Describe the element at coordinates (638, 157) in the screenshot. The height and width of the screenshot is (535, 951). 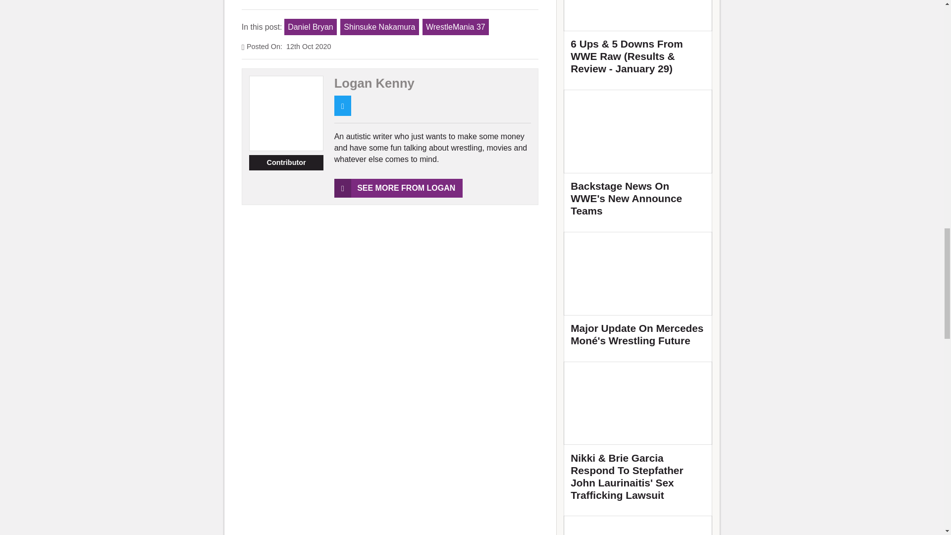
I see `Backstage News On WWE's New Announce Teams` at that location.